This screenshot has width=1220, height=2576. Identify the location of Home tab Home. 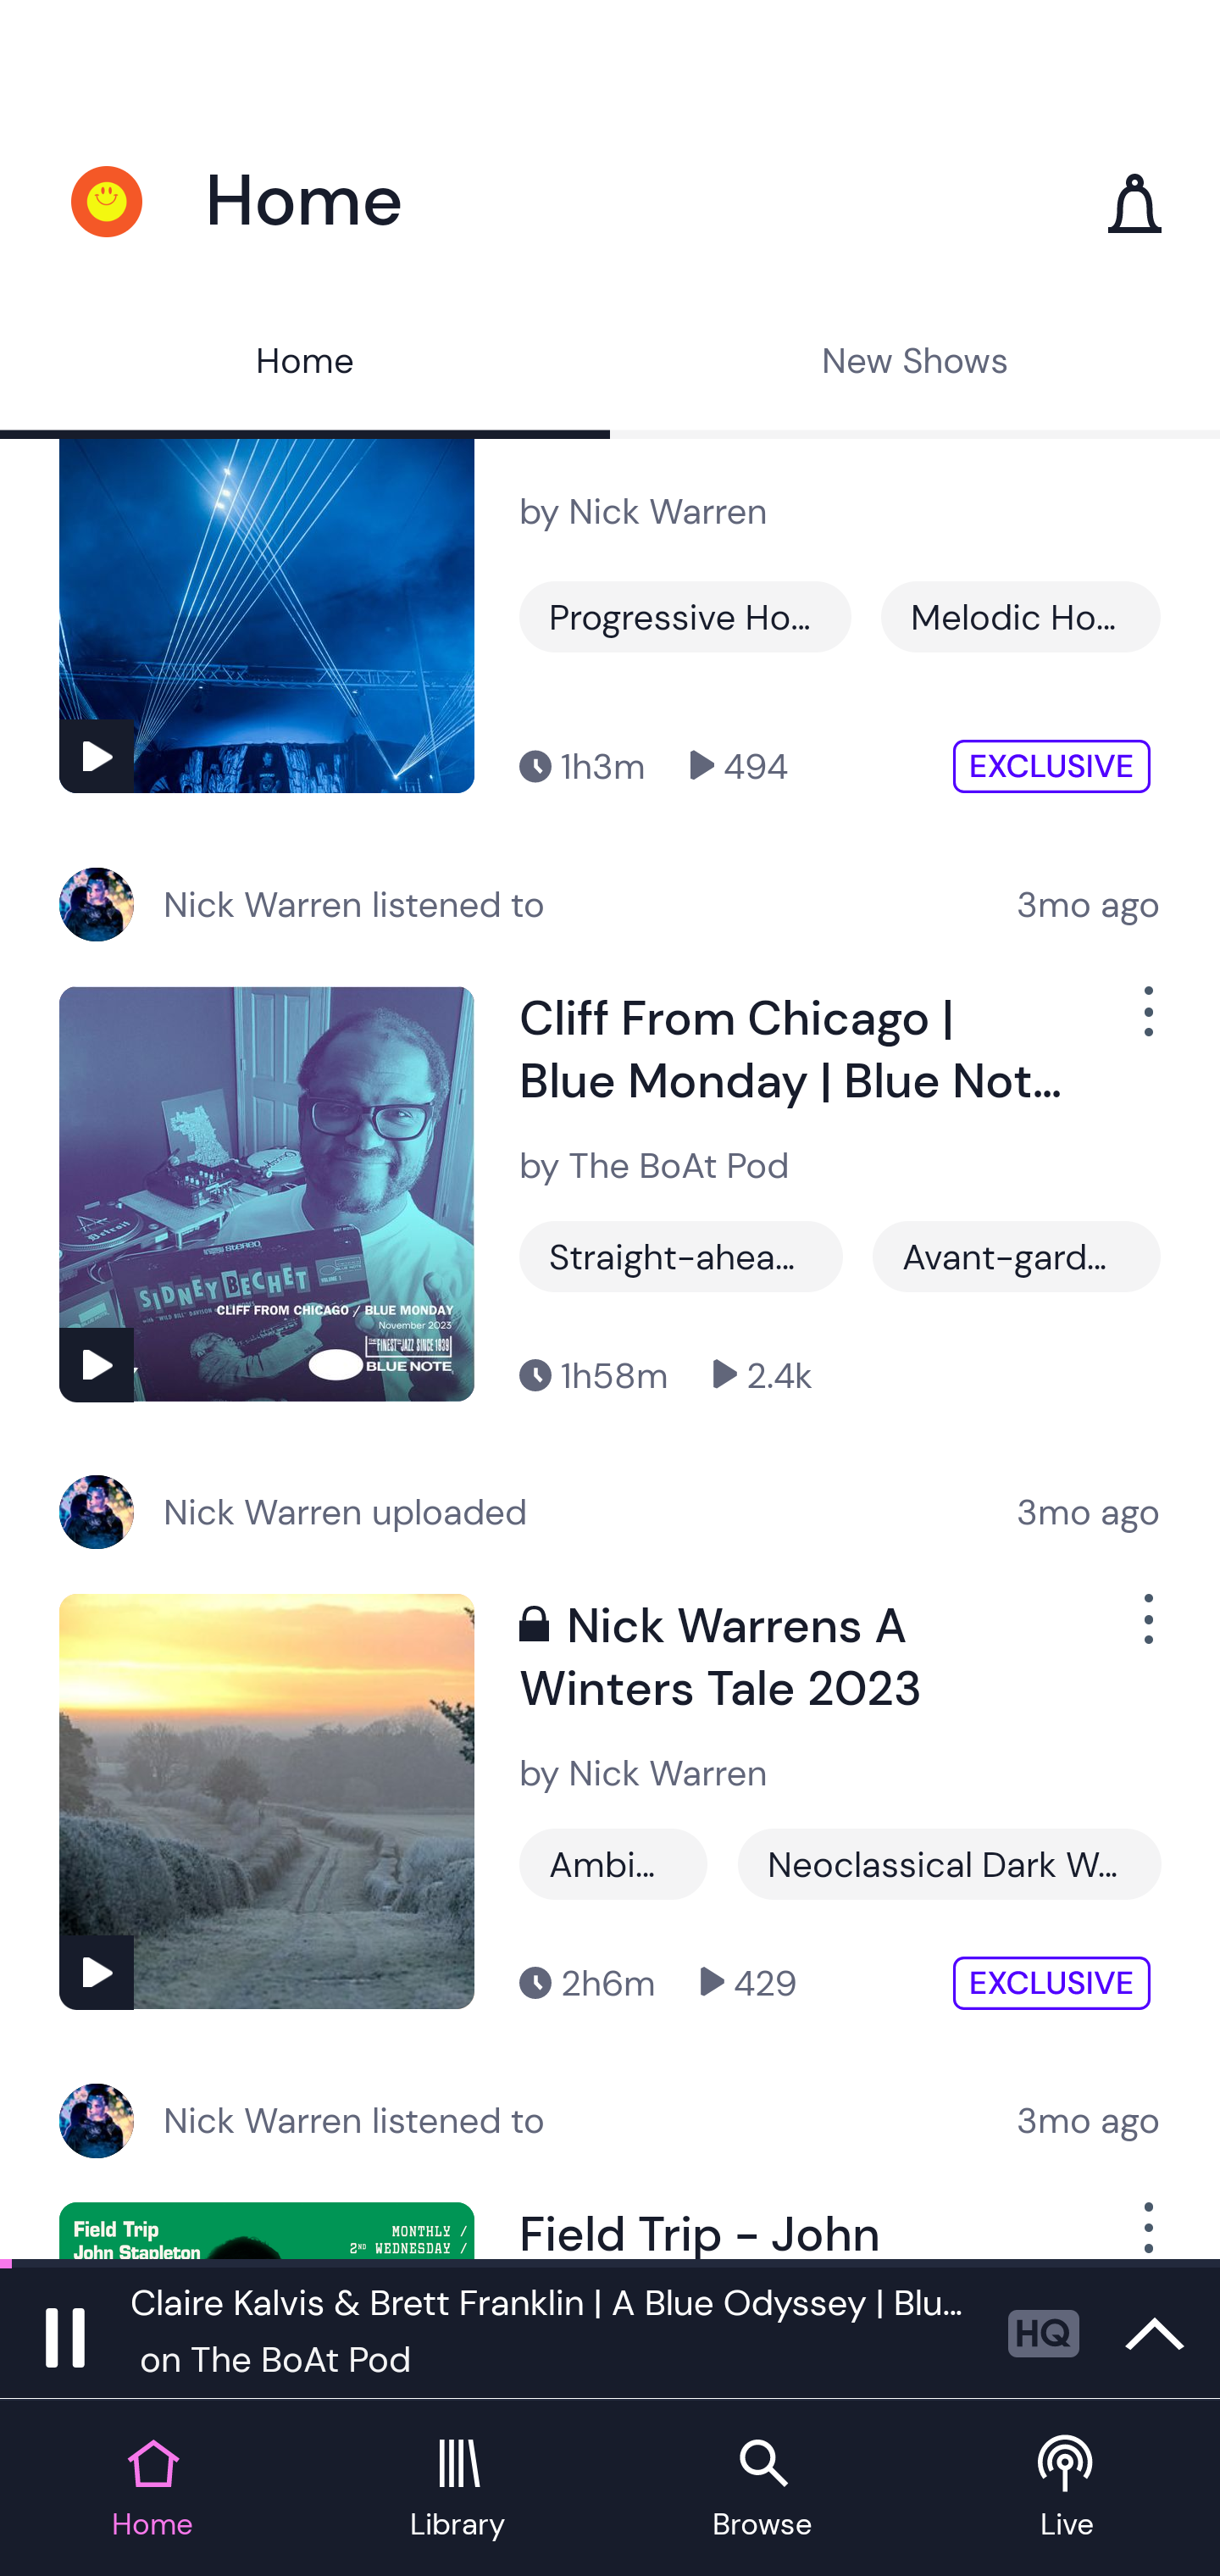
(152, 2490).